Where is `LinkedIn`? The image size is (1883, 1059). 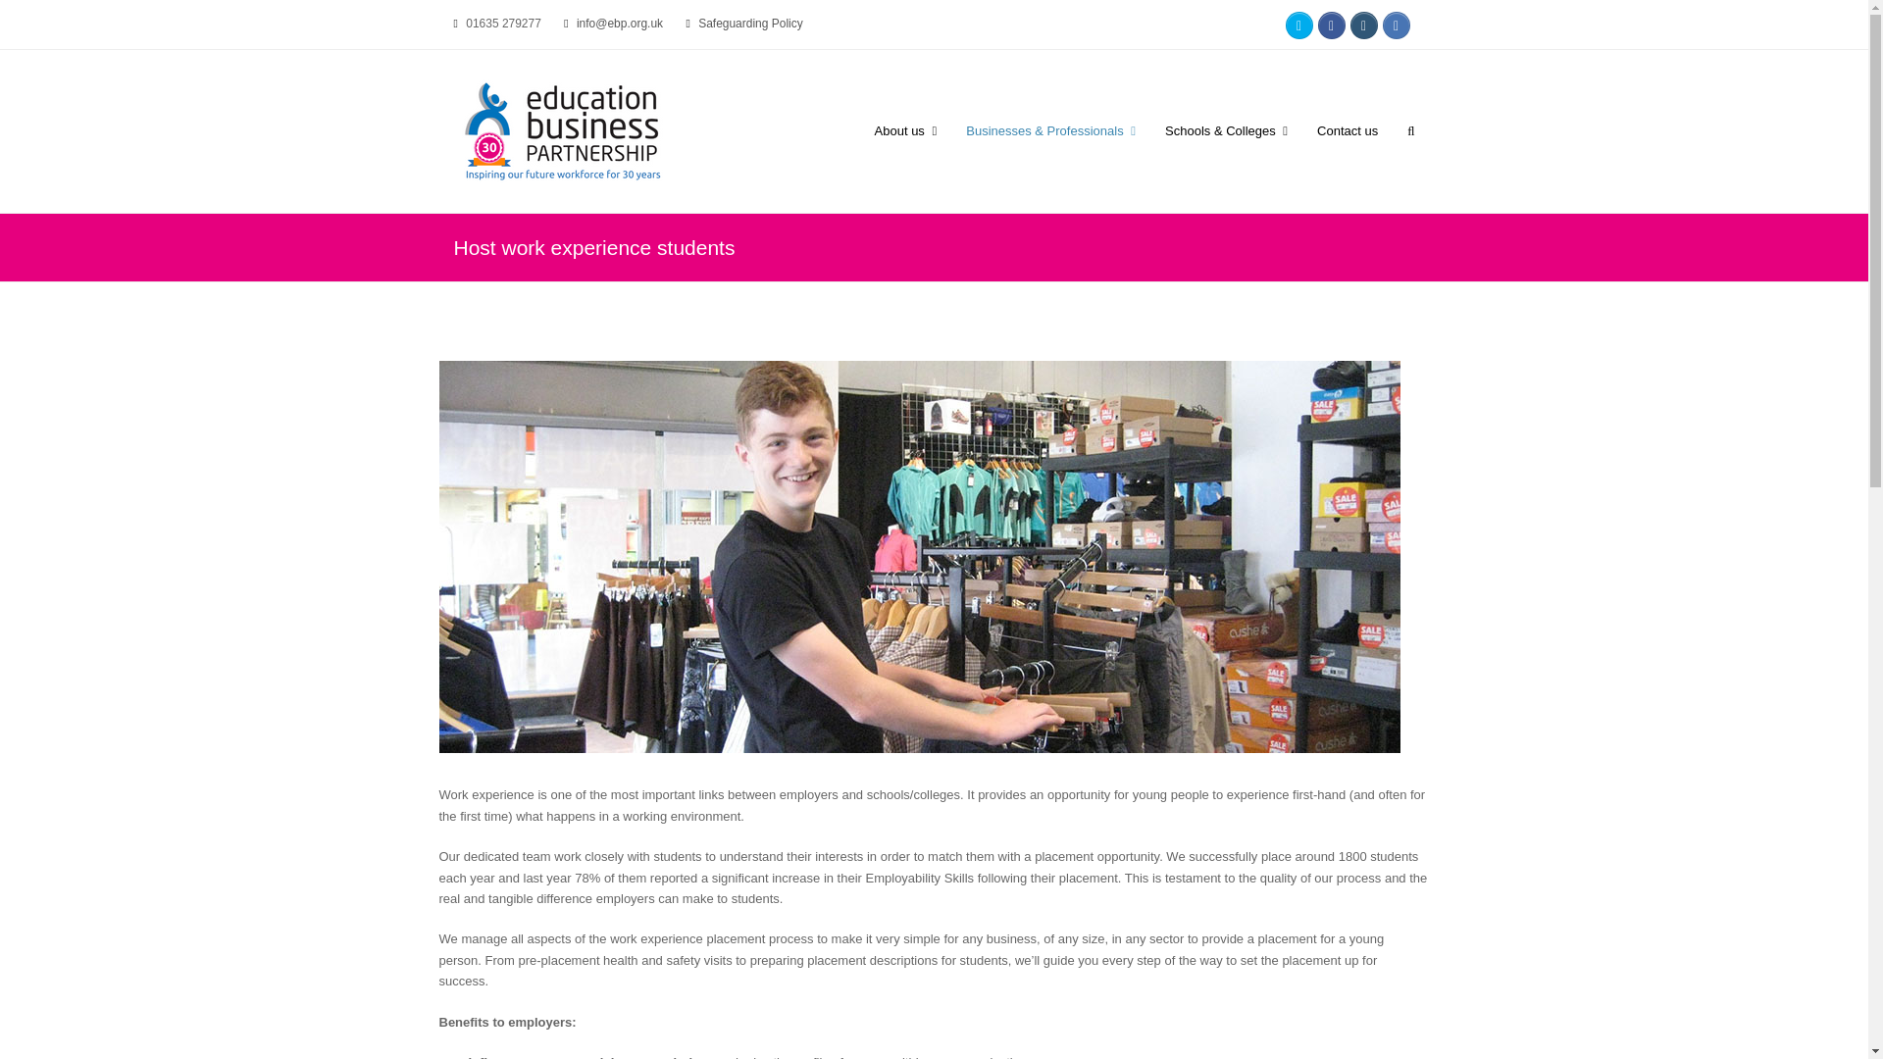 LinkedIn is located at coordinates (1397, 25).